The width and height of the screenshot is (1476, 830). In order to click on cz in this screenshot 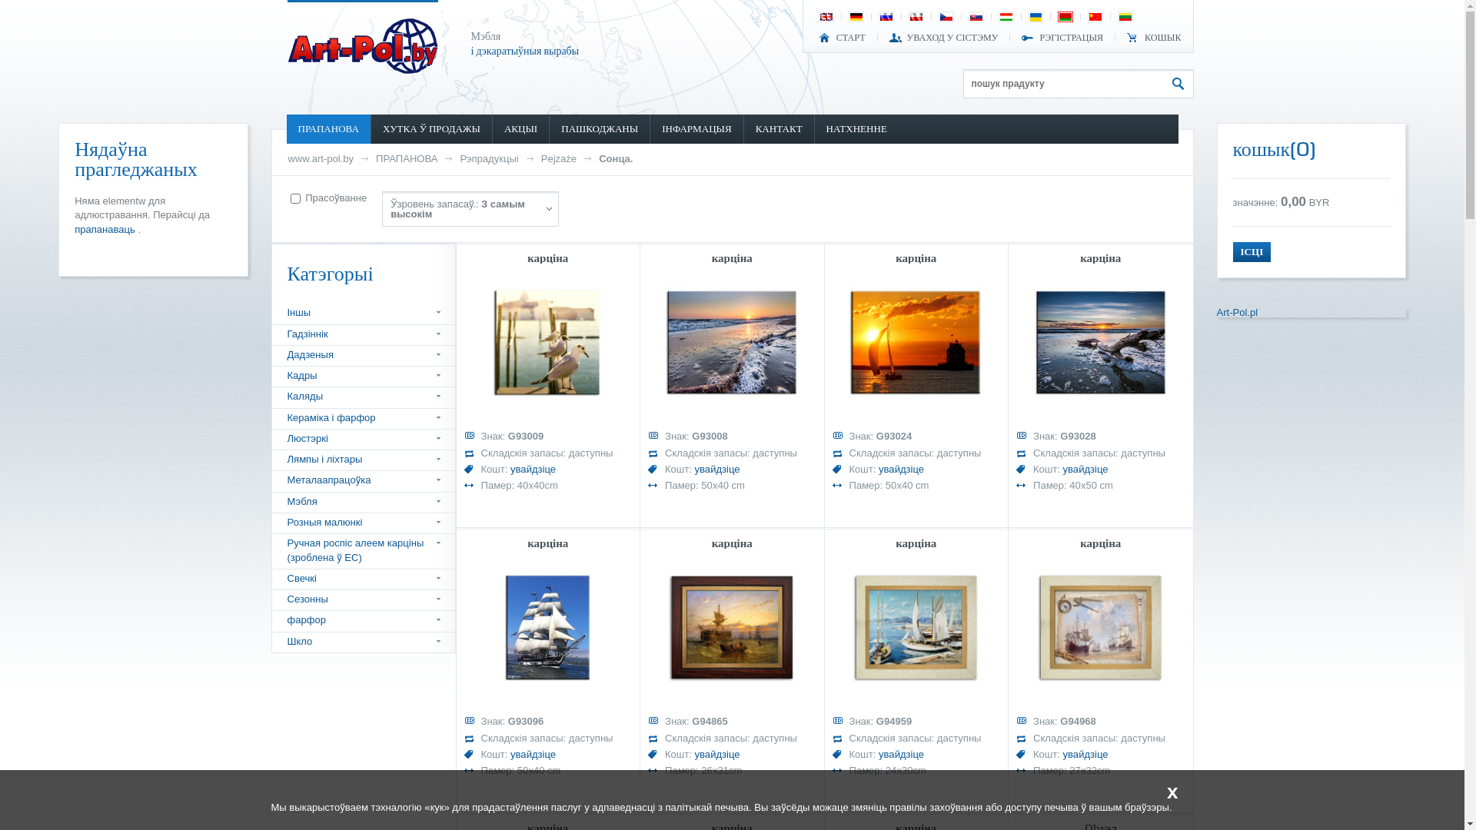, I will do `click(946, 17)`.